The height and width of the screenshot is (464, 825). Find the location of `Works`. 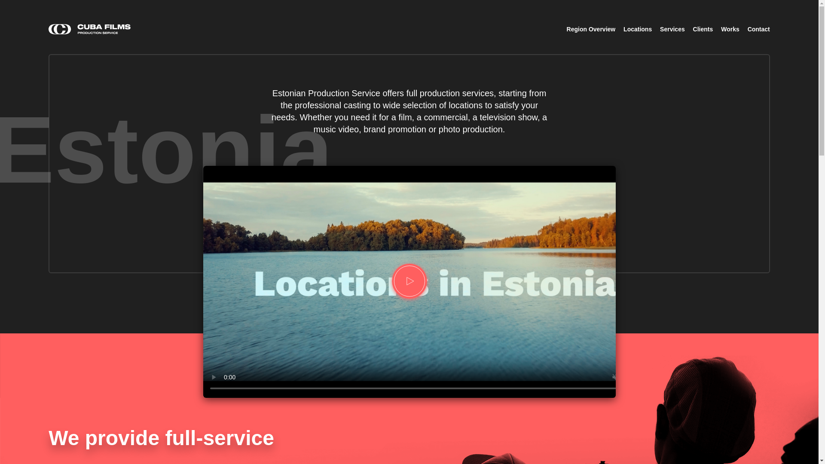

Works is located at coordinates (730, 29).